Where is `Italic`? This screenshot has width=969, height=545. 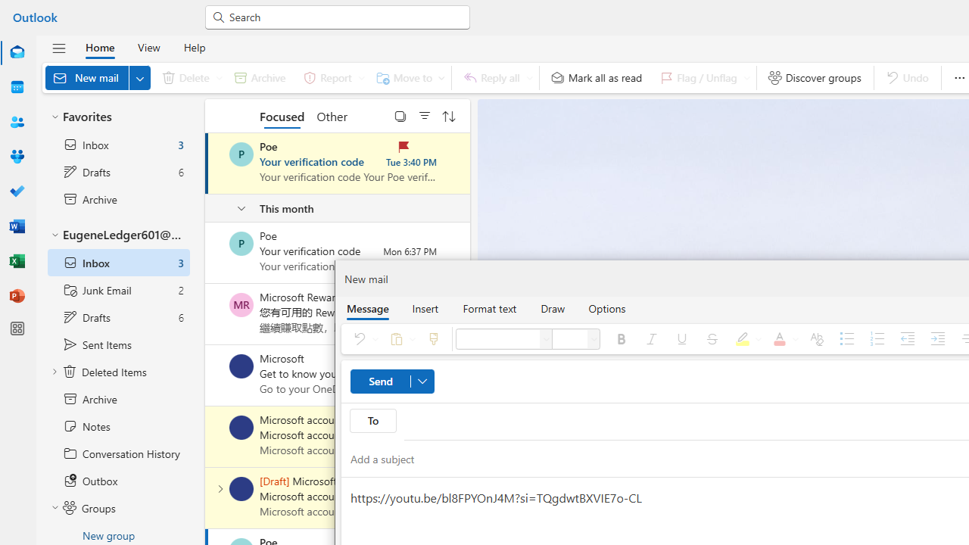 Italic is located at coordinates (651, 339).